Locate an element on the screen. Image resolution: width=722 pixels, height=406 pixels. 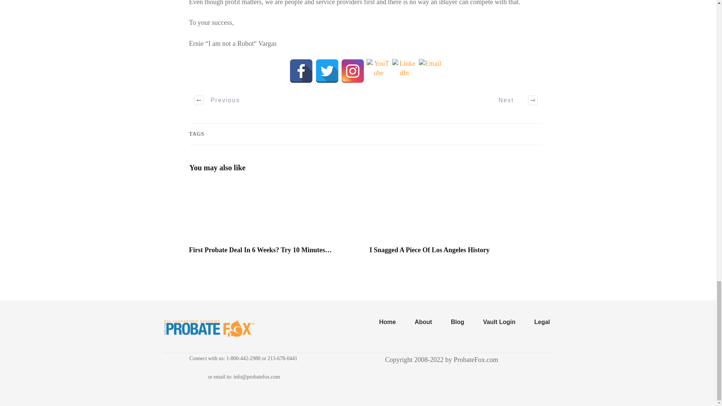
LinkedIn is located at coordinates (404, 71).